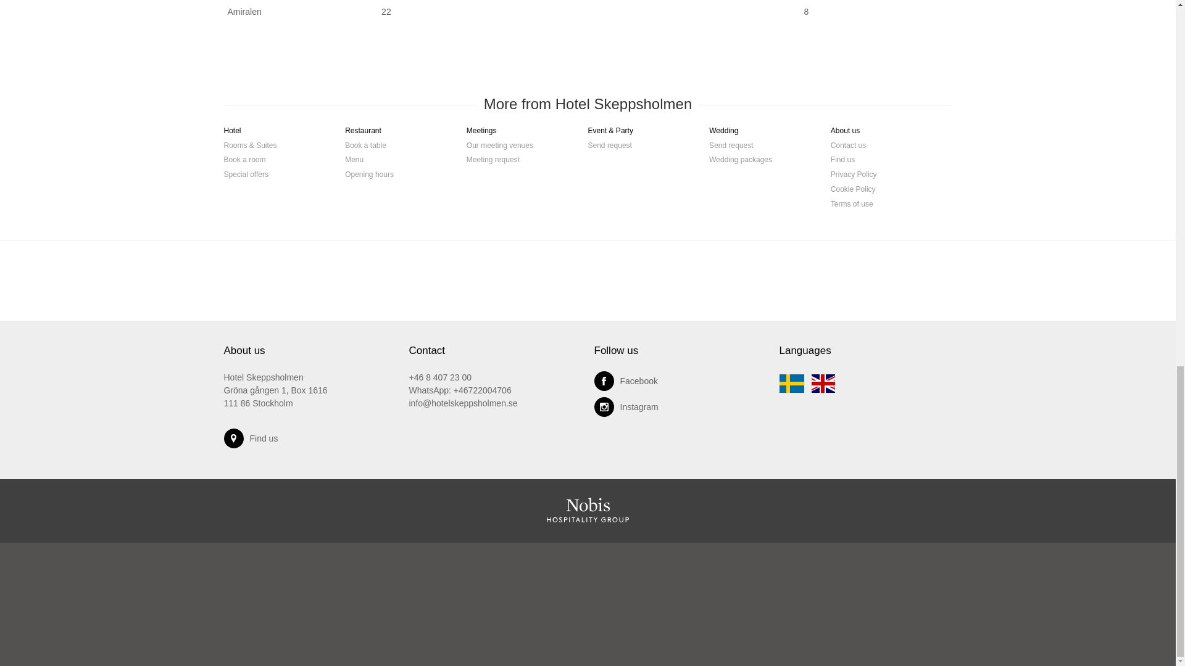 The width and height of the screenshot is (1185, 666). I want to click on Our meeting venues, so click(500, 149).